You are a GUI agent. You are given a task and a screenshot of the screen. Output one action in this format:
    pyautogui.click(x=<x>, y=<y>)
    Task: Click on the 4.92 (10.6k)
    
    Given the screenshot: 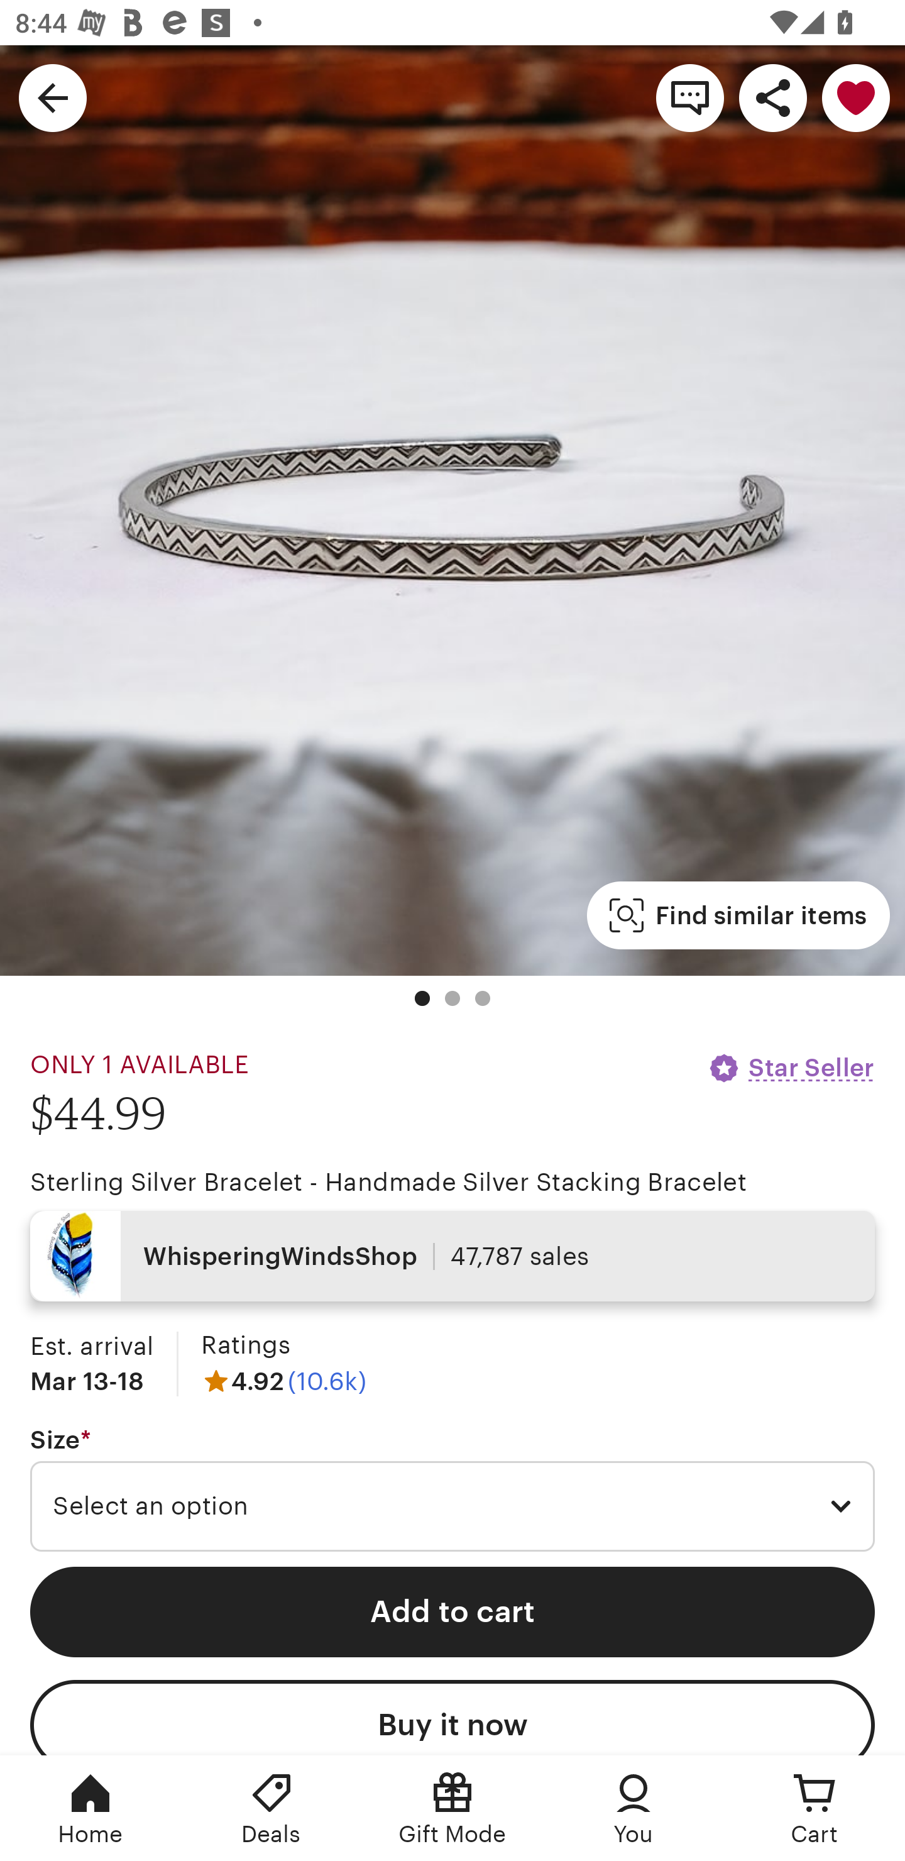 What is the action you would take?
    pyautogui.click(x=283, y=1381)
    